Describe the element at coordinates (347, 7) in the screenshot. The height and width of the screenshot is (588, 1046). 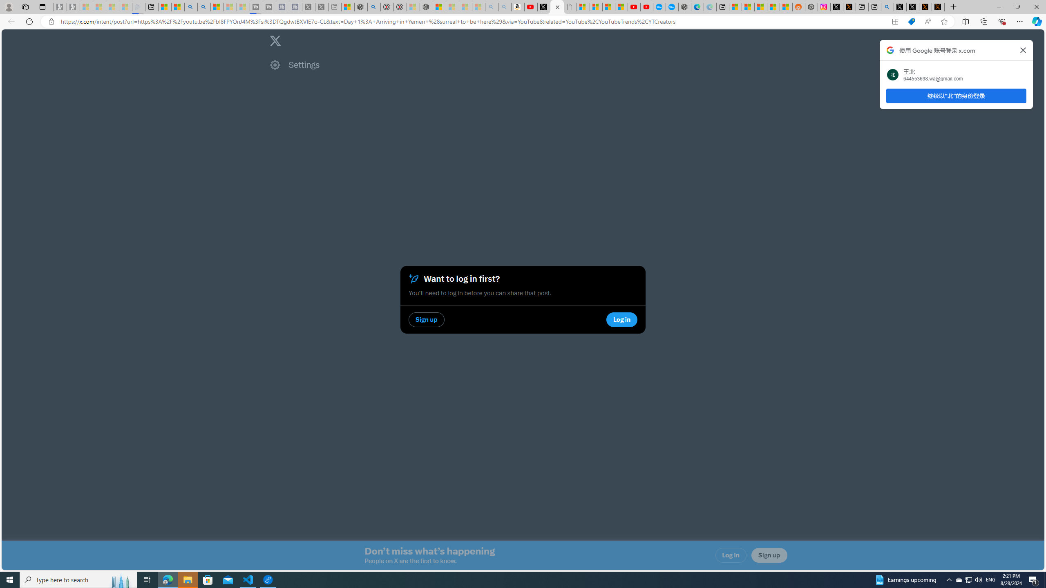
I see `Wildlife - MSN` at that location.